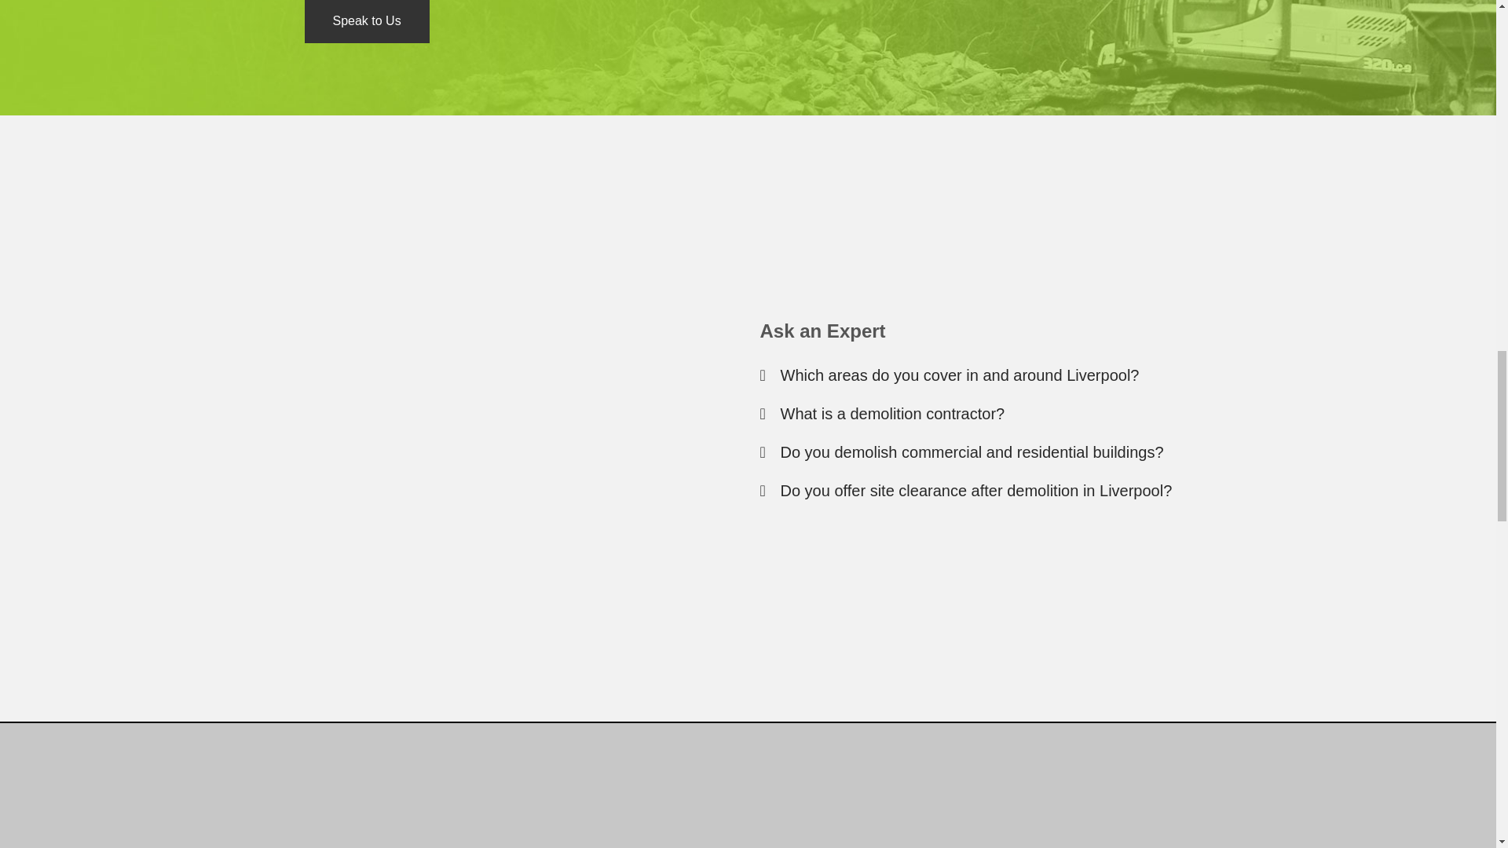 Image resolution: width=1508 pixels, height=848 pixels. Describe the element at coordinates (367, 21) in the screenshot. I see `Contact Us` at that location.